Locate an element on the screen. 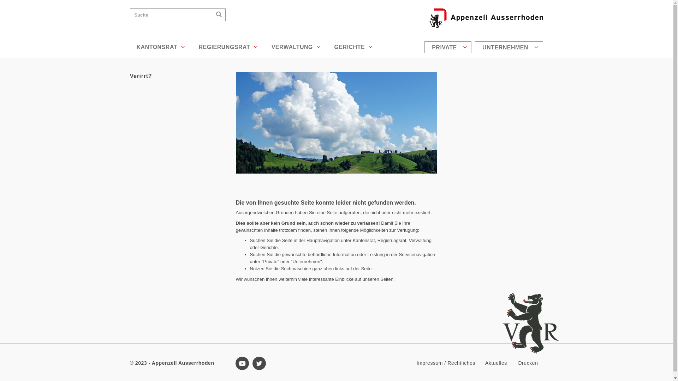  VERWALTUNG is located at coordinates (296, 47).